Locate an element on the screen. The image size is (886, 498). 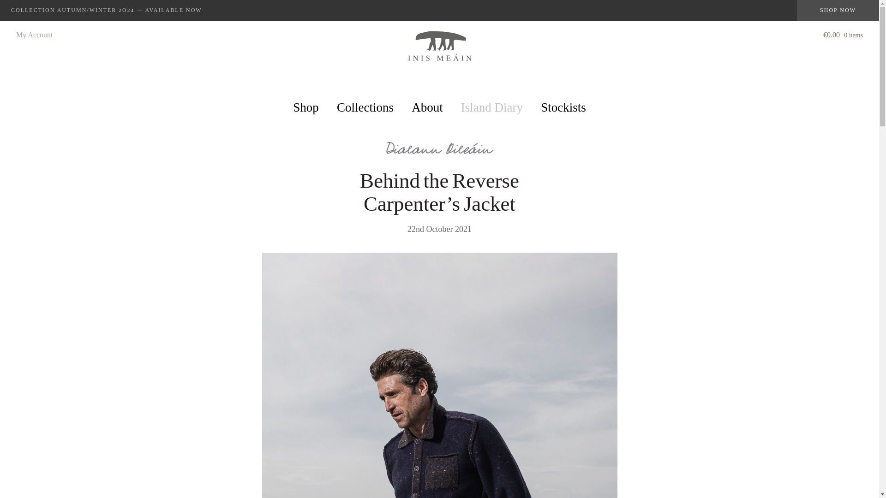
About is located at coordinates (427, 107).